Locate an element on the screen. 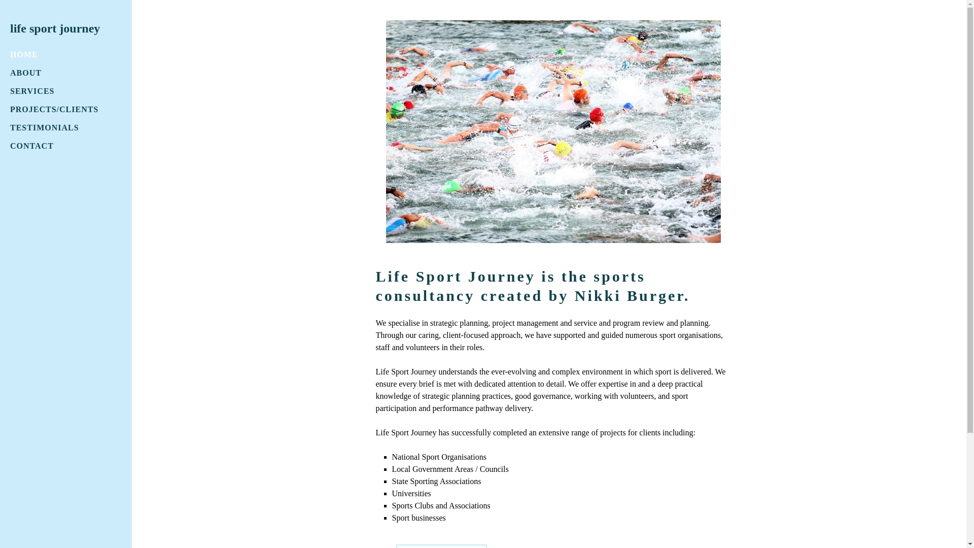 The height and width of the screenshot is (548, 974). TESTIMONIALS is located at coordinates (45, 128).